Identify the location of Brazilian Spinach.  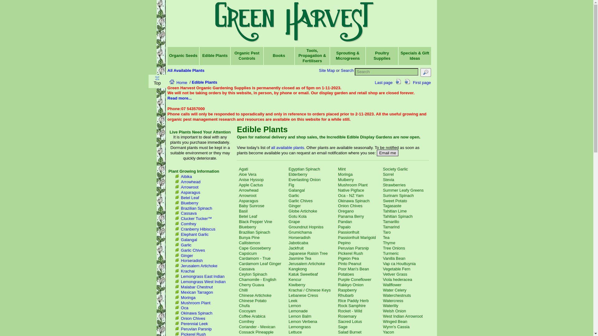
(197, 208).